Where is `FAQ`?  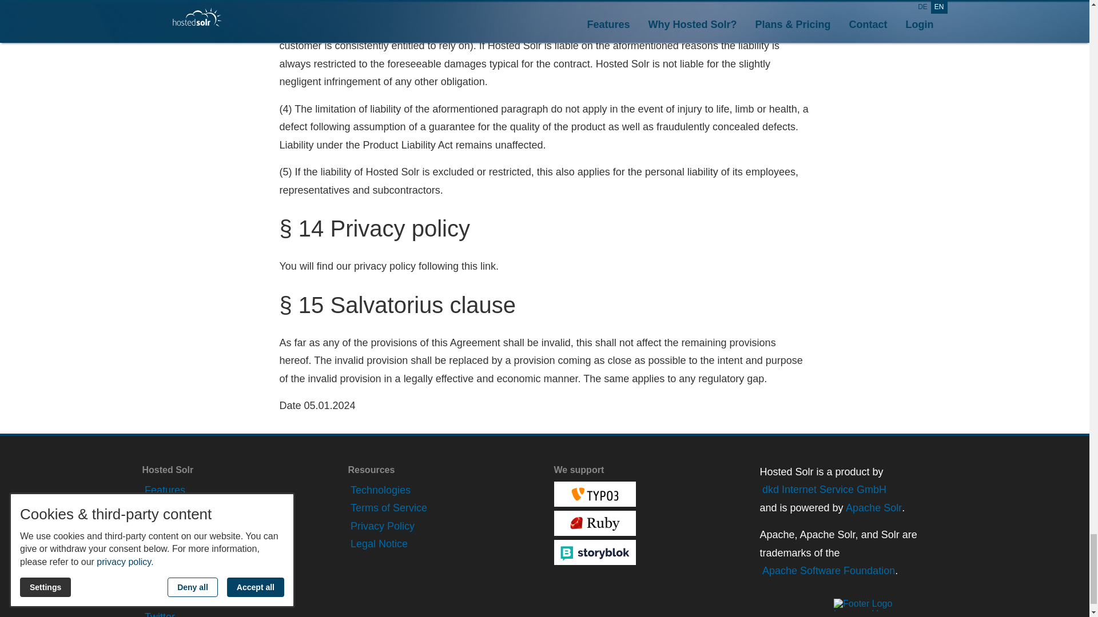 FAQ is located at coordinates (153, 599).